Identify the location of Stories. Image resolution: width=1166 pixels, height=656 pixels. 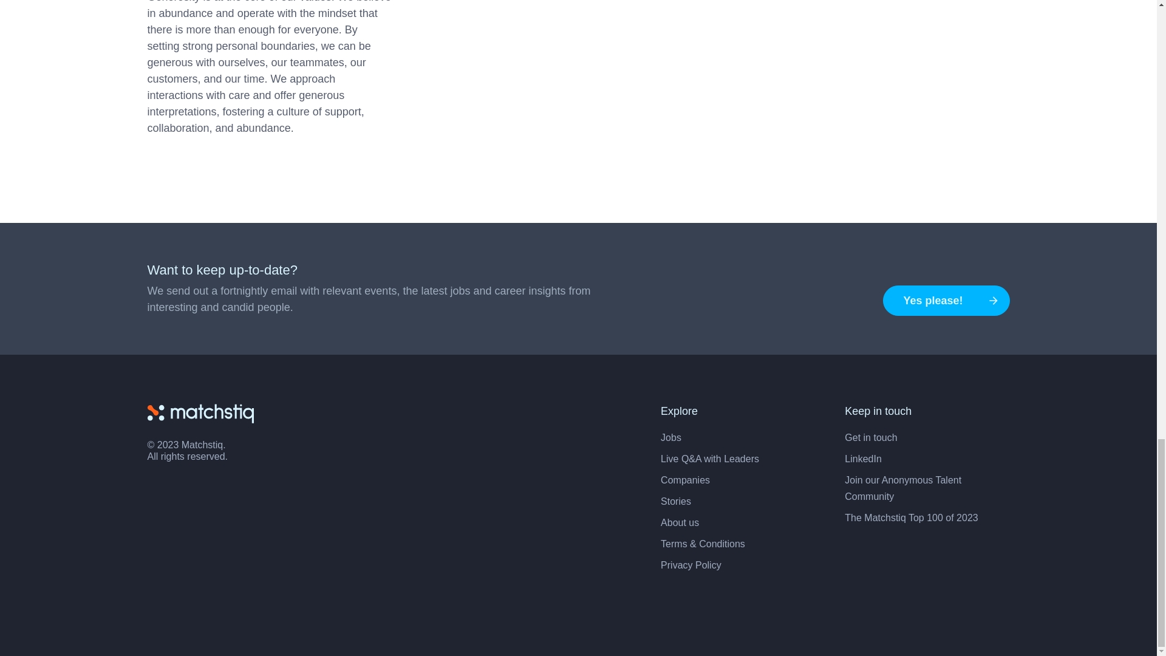
(676, 501).